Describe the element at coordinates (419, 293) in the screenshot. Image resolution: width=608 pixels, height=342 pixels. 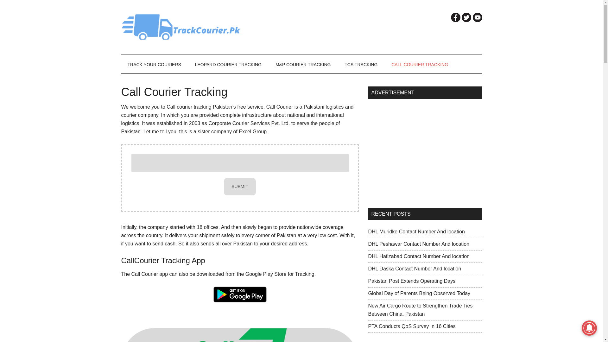
I see `Global Day of Parents Being Observed Today` at that location.